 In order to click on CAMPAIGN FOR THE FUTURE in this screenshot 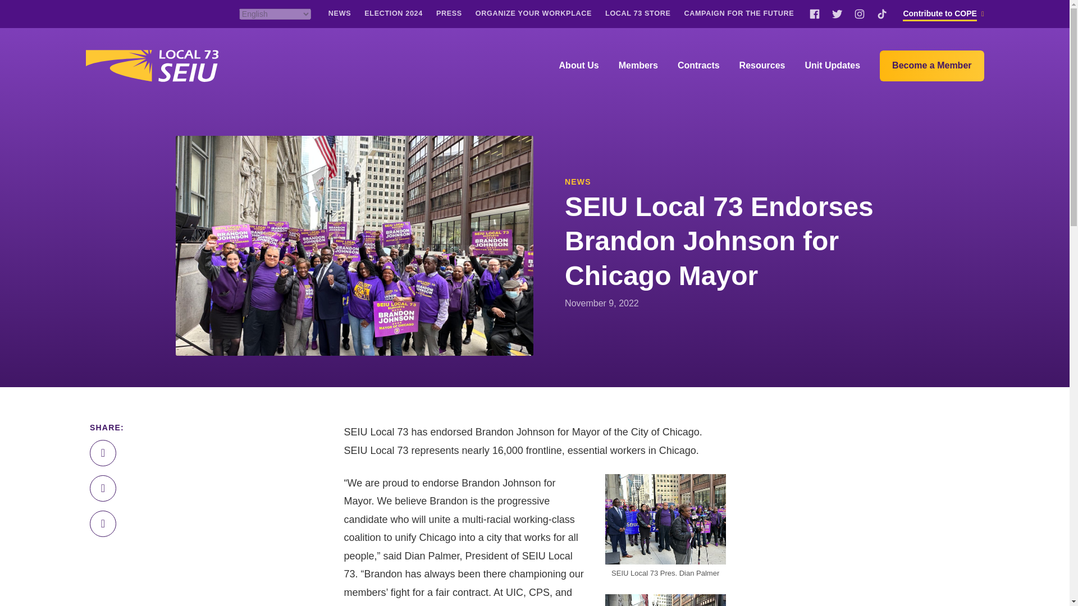, I will do `click(738, 13)`.